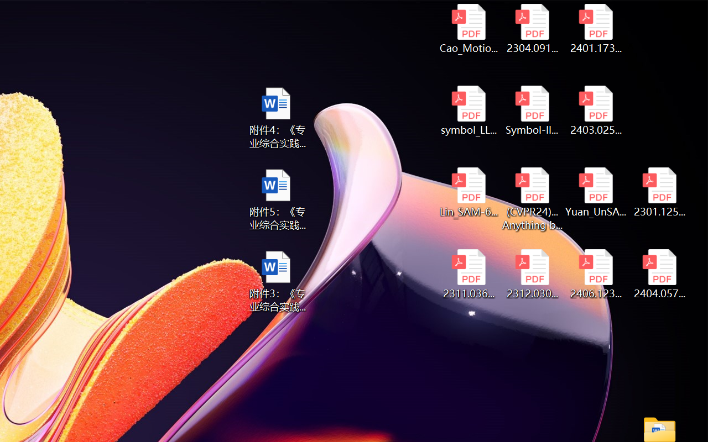 Image resolution: width=708 pixels, height=442 pixels. What do you see at coordinates (659, 192) in the screenshot?
I see `2301.12597v3.pdf` at bounding box center [659, 192].